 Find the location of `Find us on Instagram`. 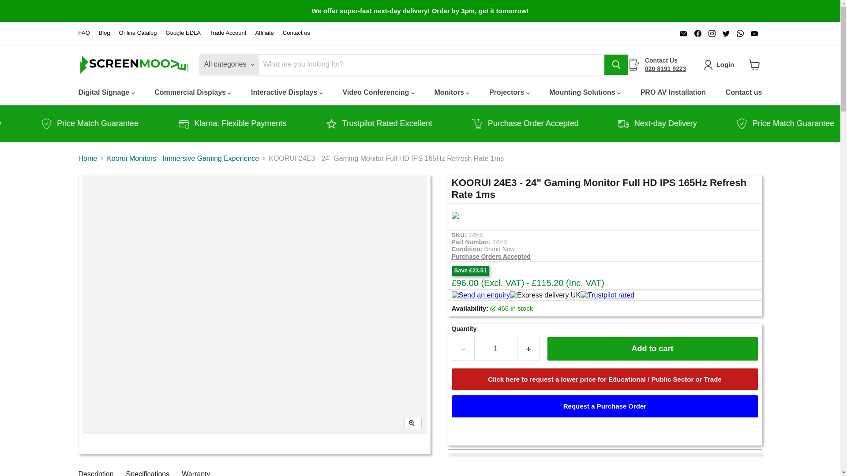

Find us on Instagram is located at coordinates (712, 33).